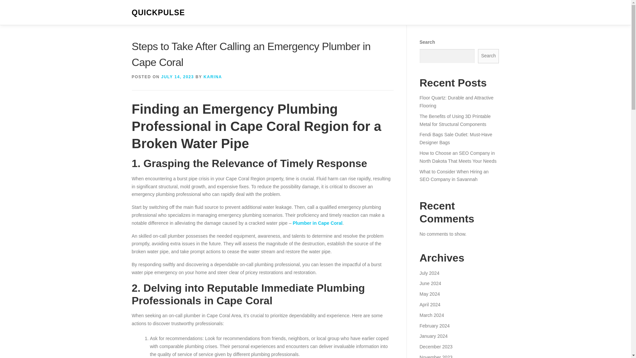  What do you see at coordinates (213, 77) in the screenshot?
I see `KARINA` at bounding box center [213, 77].